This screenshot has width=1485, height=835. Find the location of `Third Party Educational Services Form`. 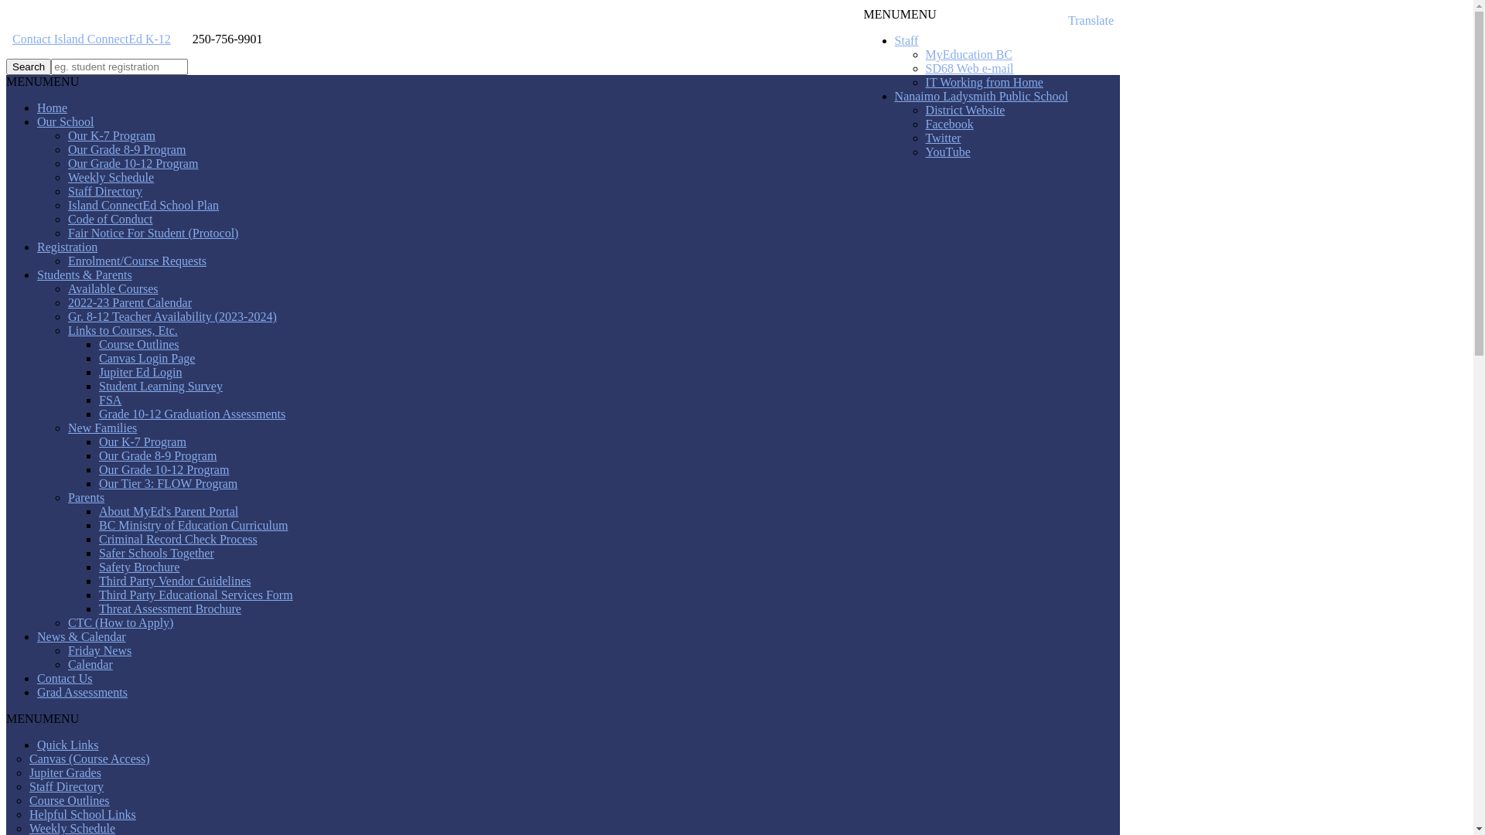

Third Party Educational Services Form is located at coordinates (196, 595).